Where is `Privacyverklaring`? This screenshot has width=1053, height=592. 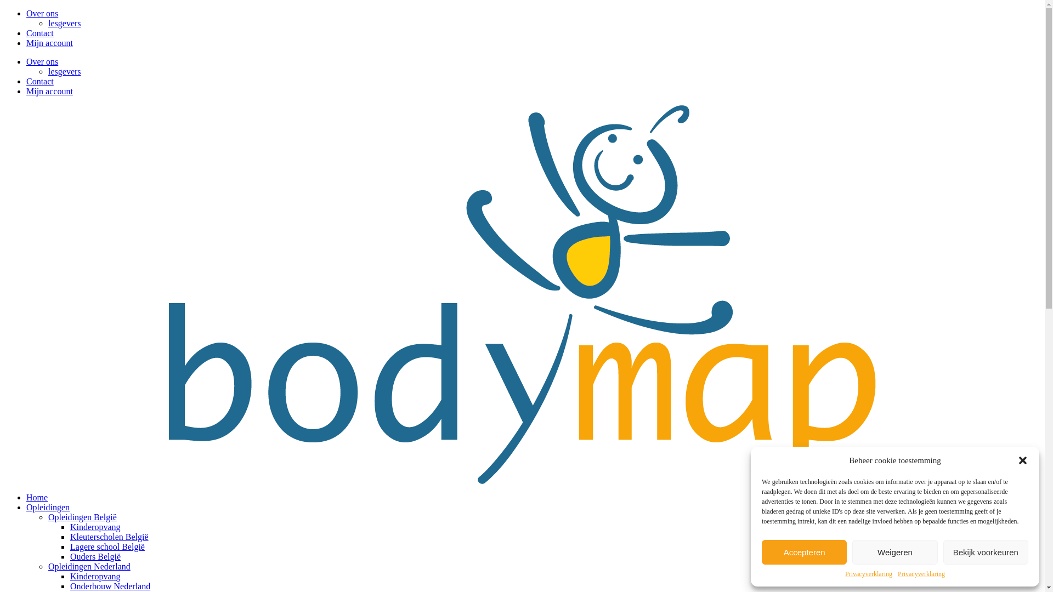
Privacyverklaring is located at coordinates (869, 574).